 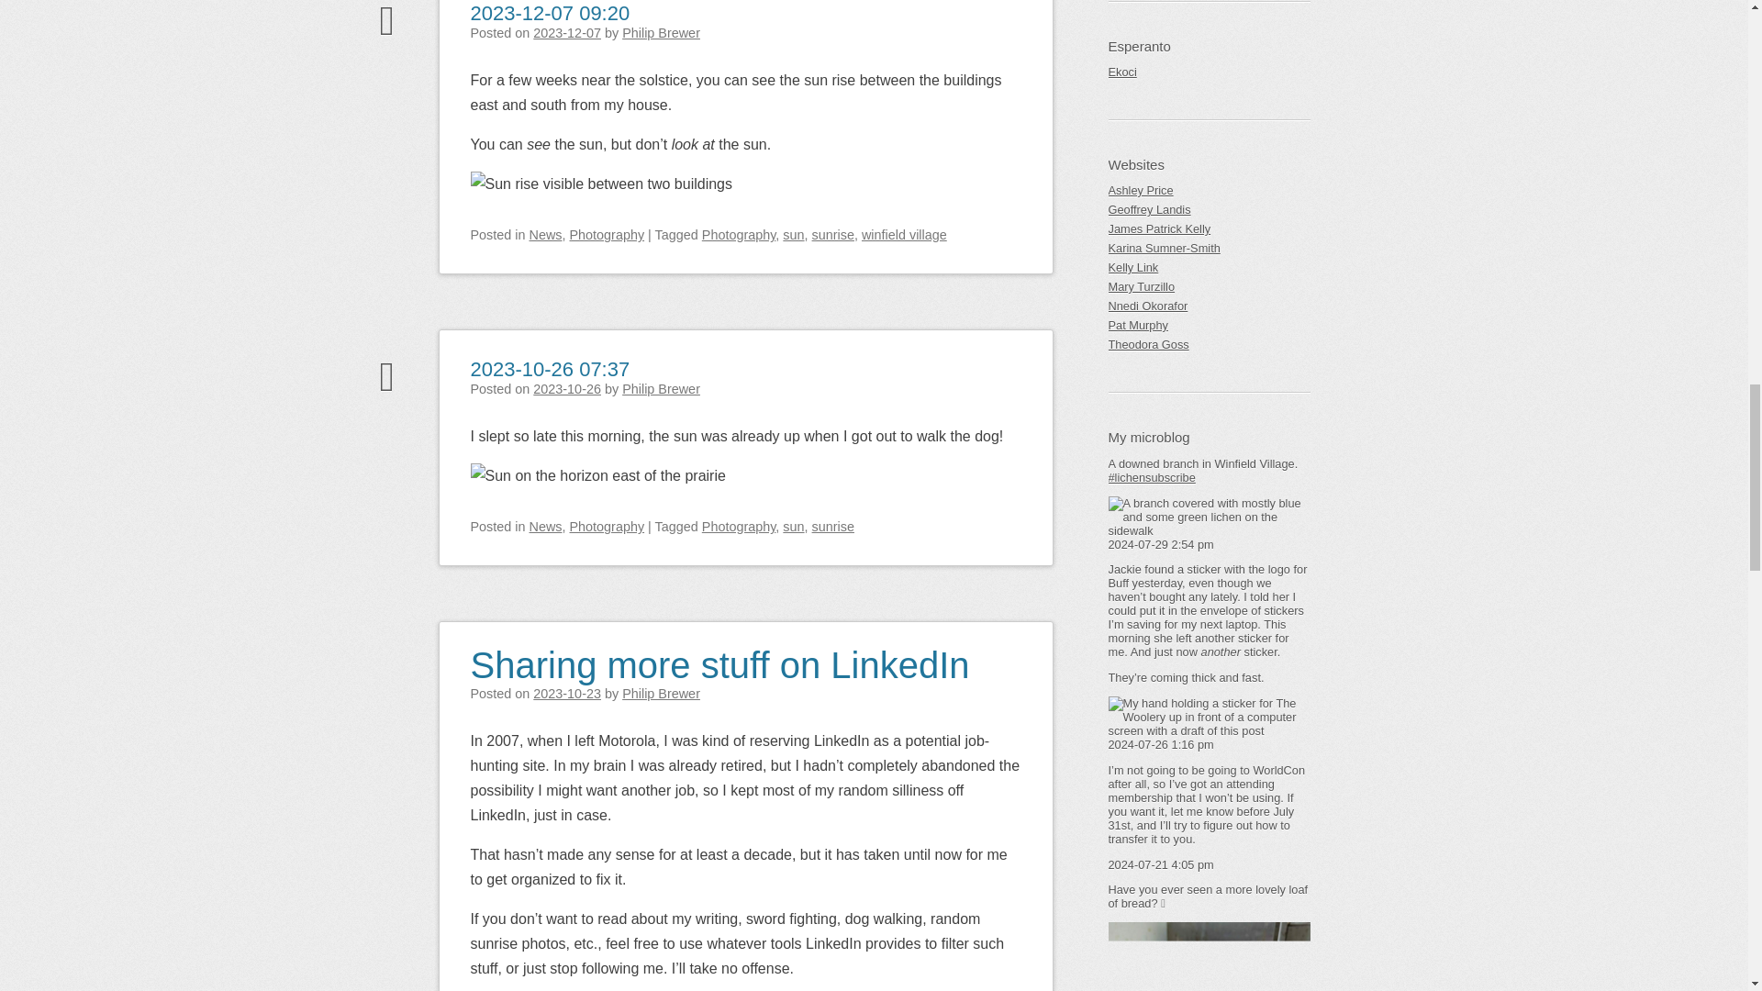 I want to click on winfield village, so click(x=904, y=235).